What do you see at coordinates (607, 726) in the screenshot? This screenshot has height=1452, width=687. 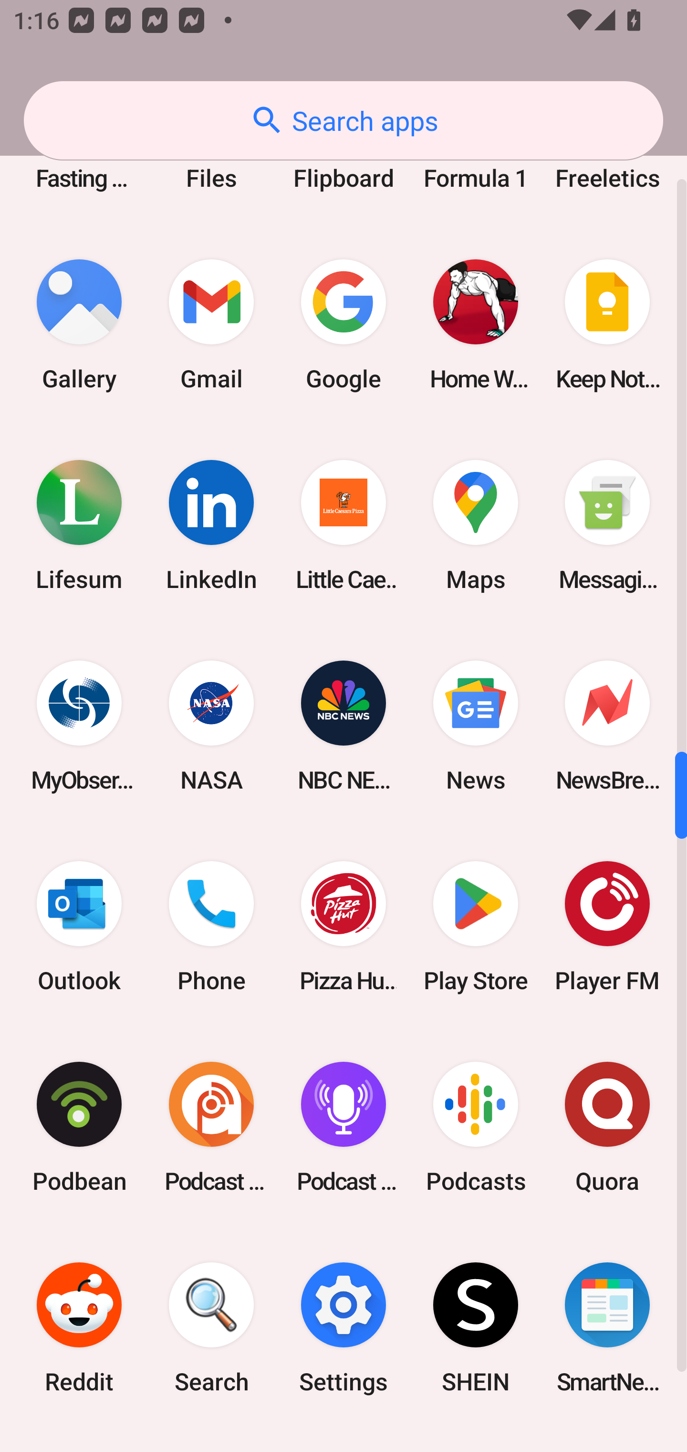 I see `NewsBreak` at bounding box center [607, 726].